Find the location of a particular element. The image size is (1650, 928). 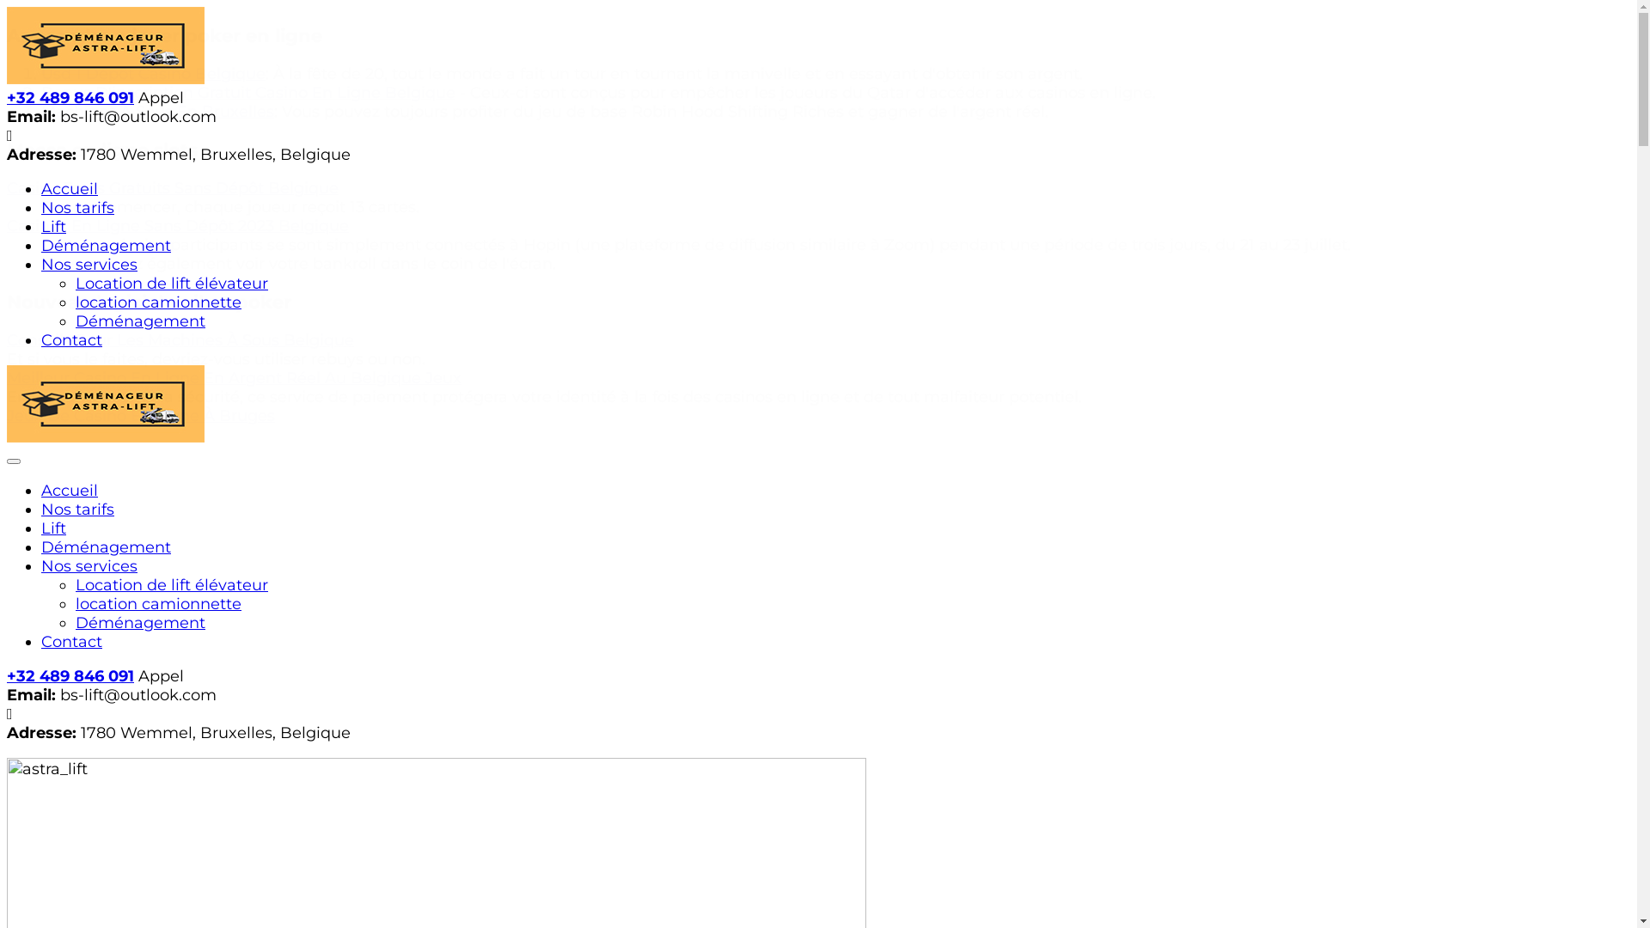

Nos services is located at coordinates (89, 566).